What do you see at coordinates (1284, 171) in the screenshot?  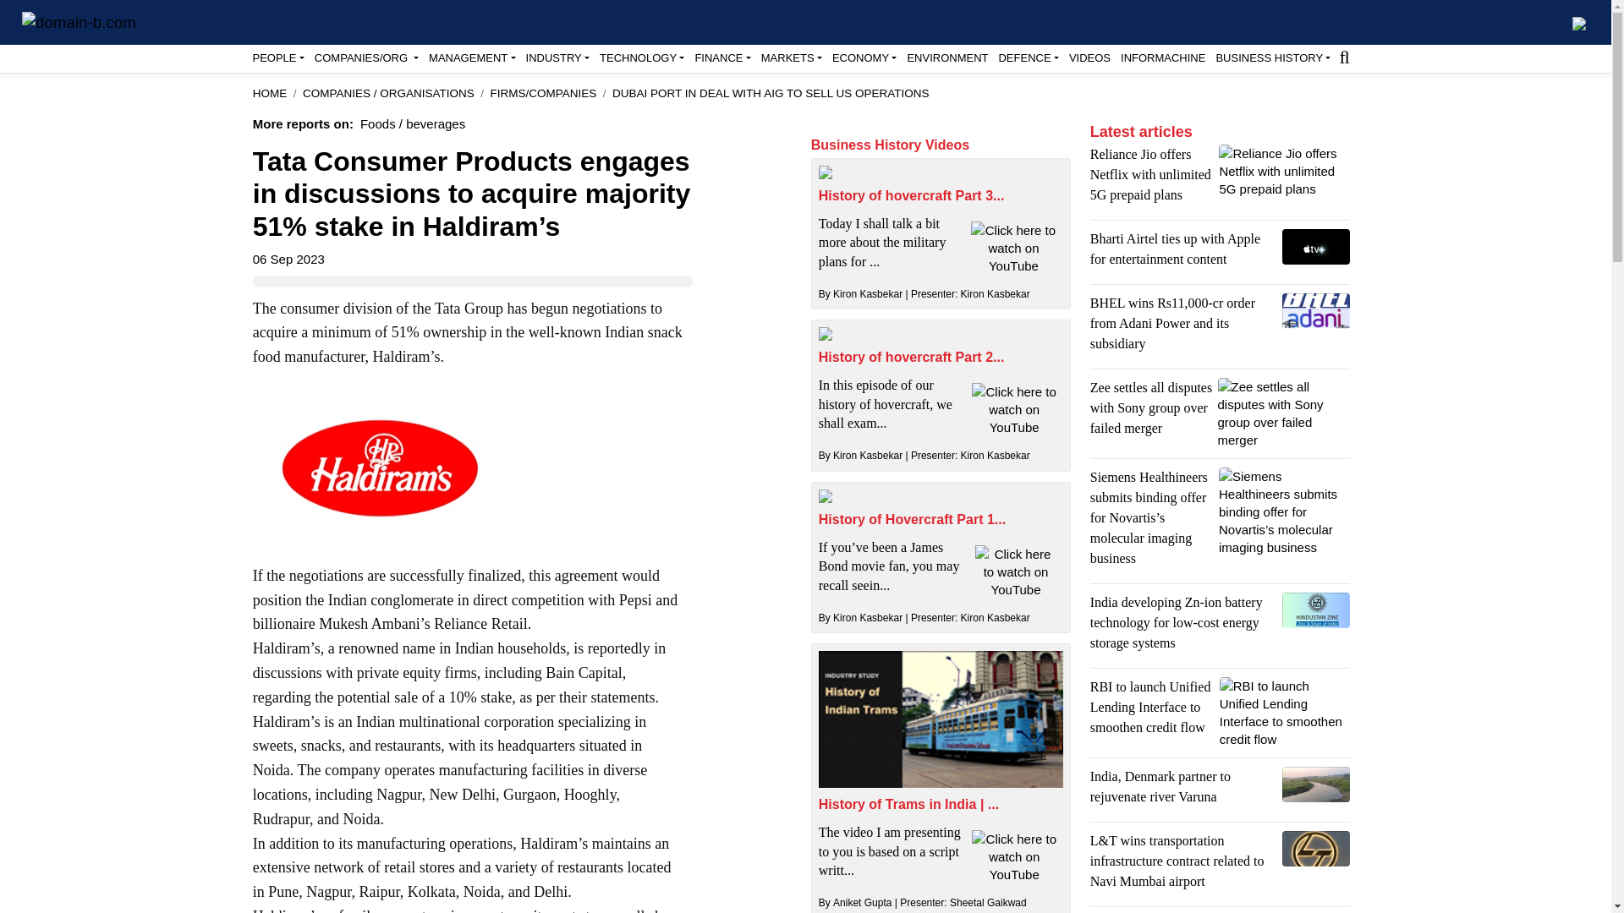 I see `Reliance Jio offers Netflix with unlimited 5G prepaid plans` at bounding box center [1284, 171].